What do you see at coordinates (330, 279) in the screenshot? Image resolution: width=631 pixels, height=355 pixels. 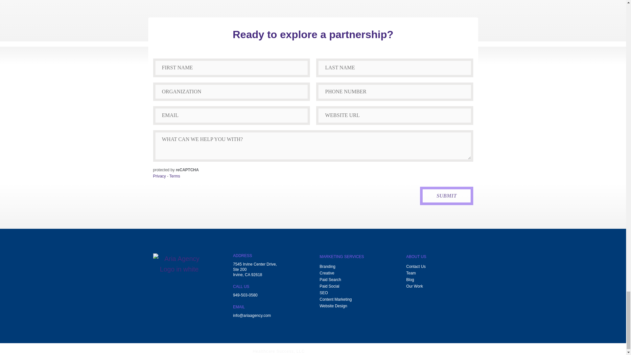 I see `Paid Search` at bounding box center [330, 279].